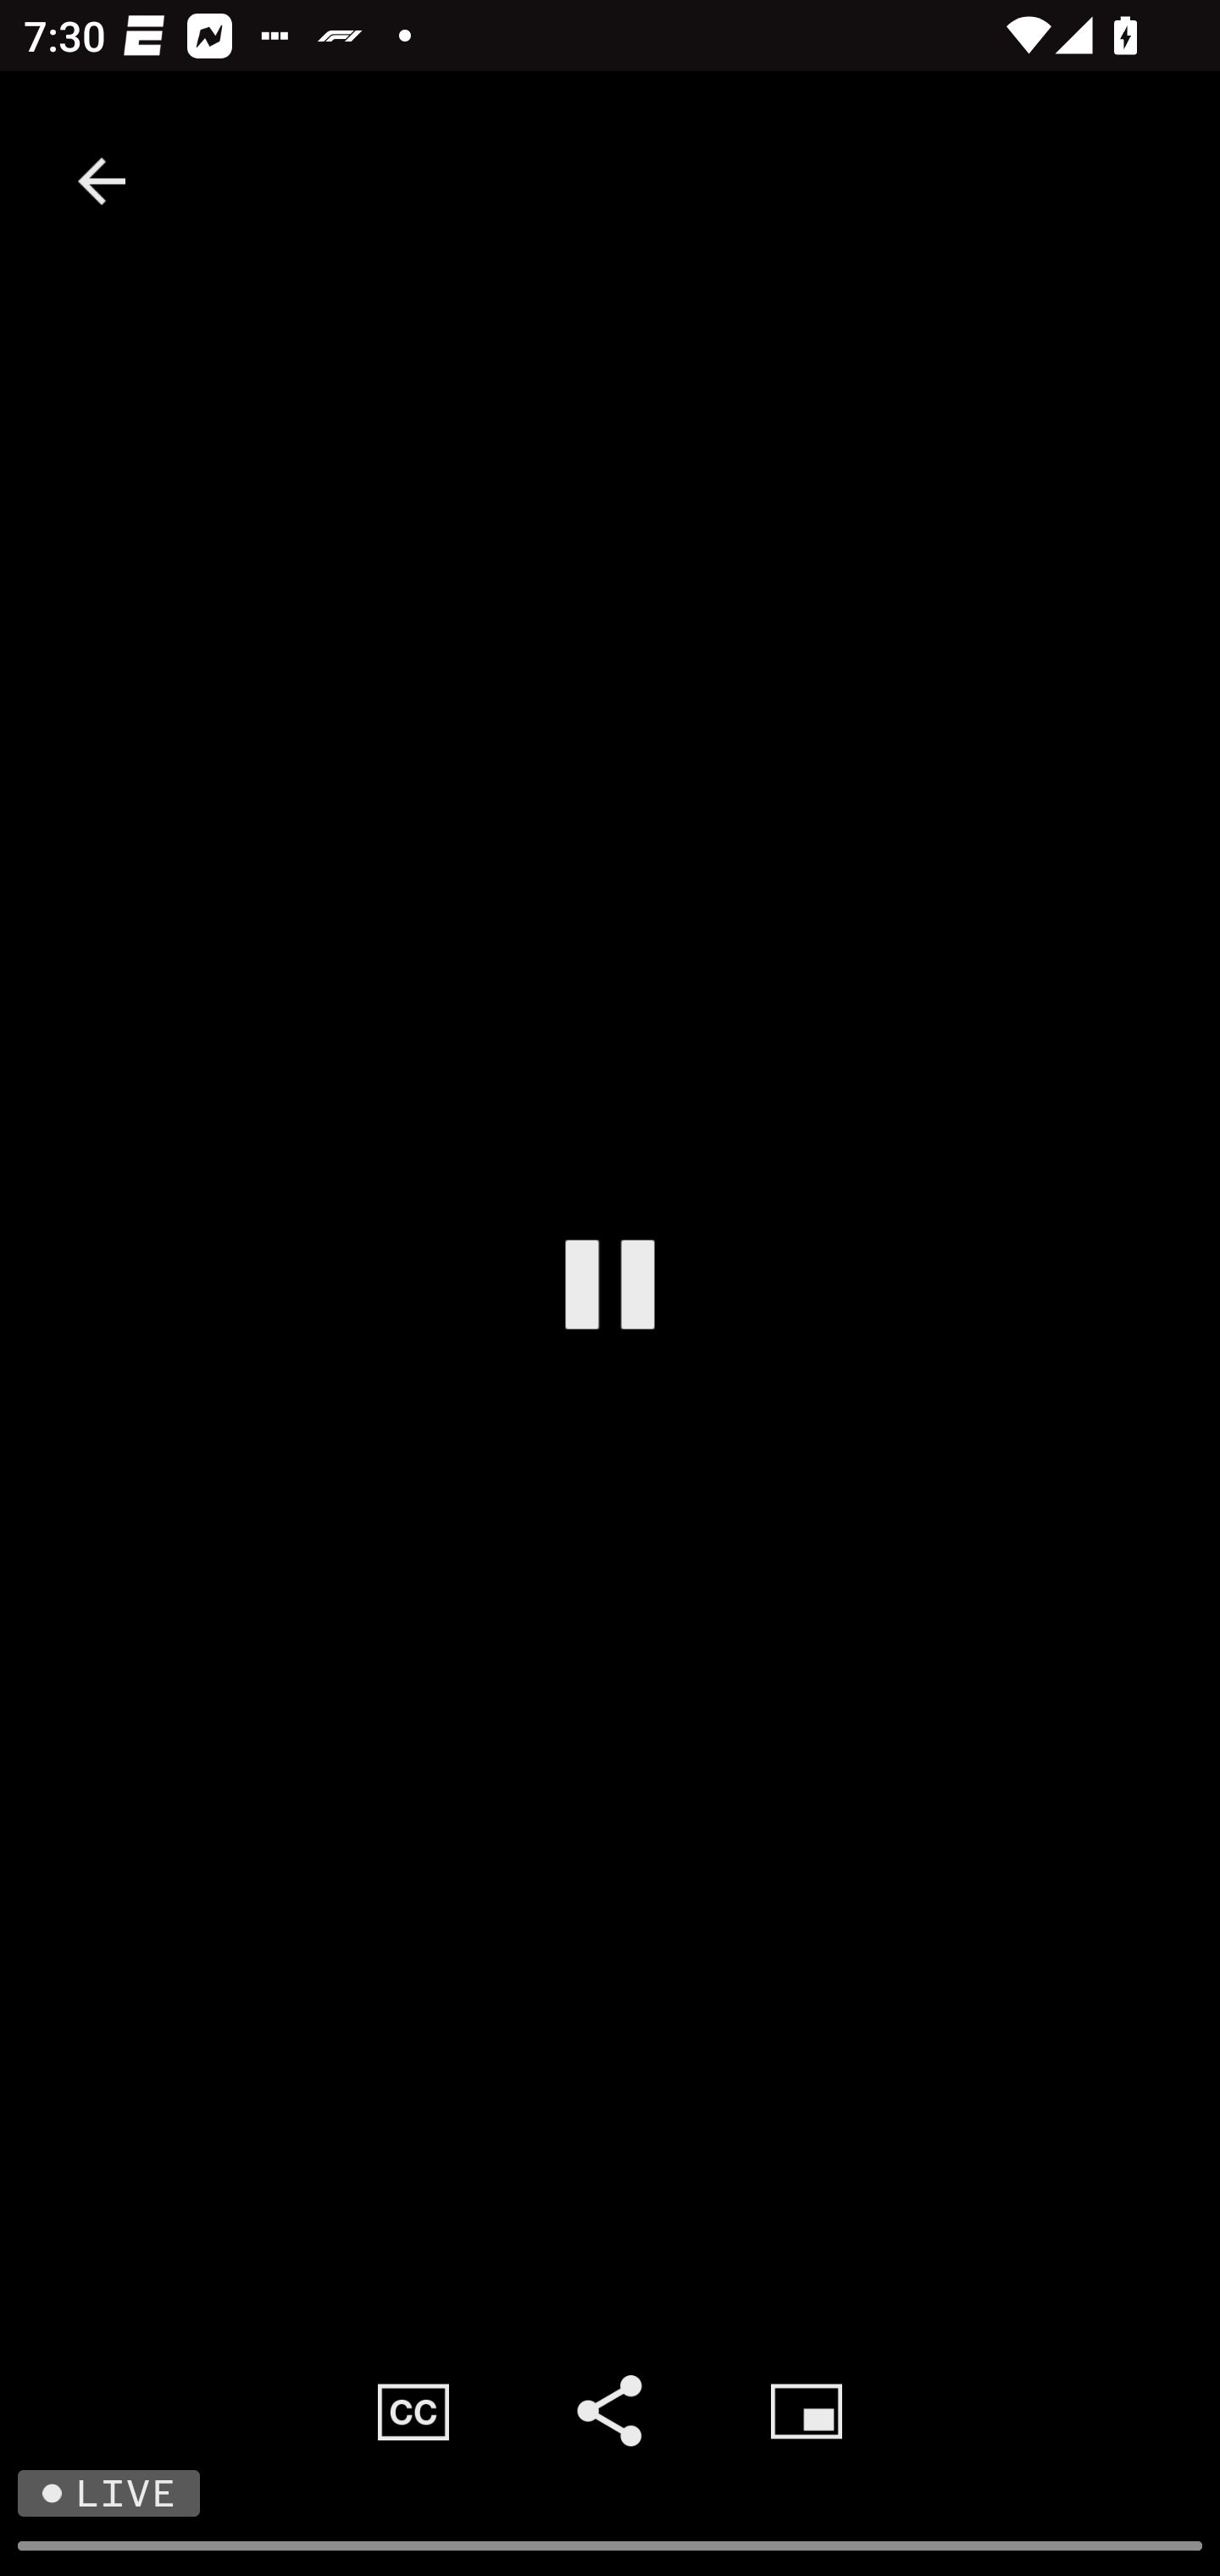  Describe the element at coordinates (807, 2411) in the screenshot. I see `Picture in Picture Media` at that location.